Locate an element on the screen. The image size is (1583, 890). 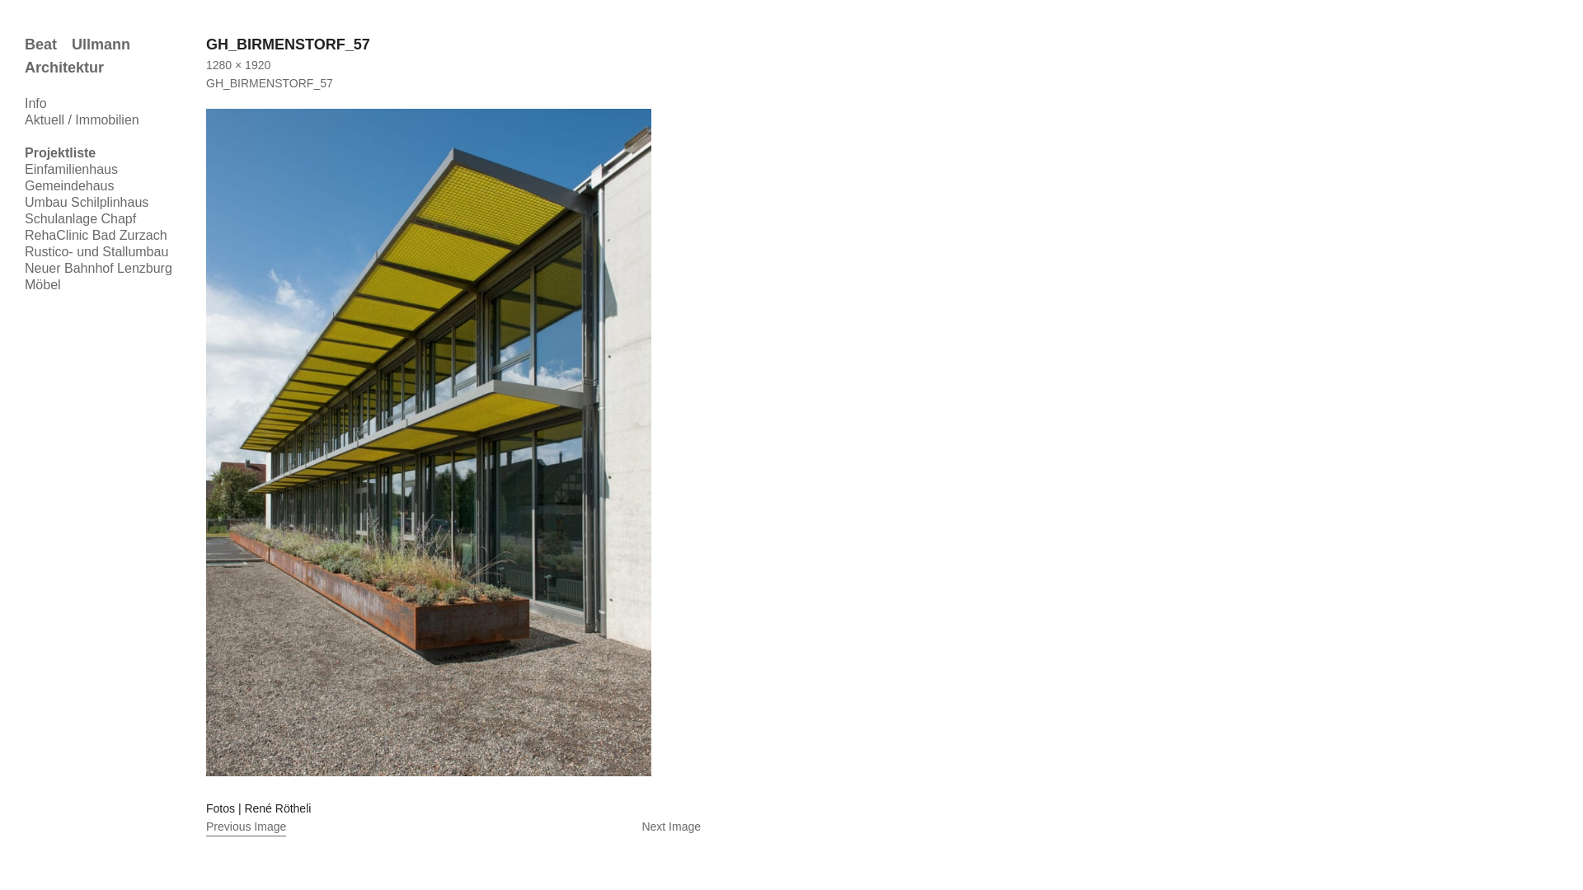
RehaClinic Bad Zurzach is located at coordinates (96, 236).